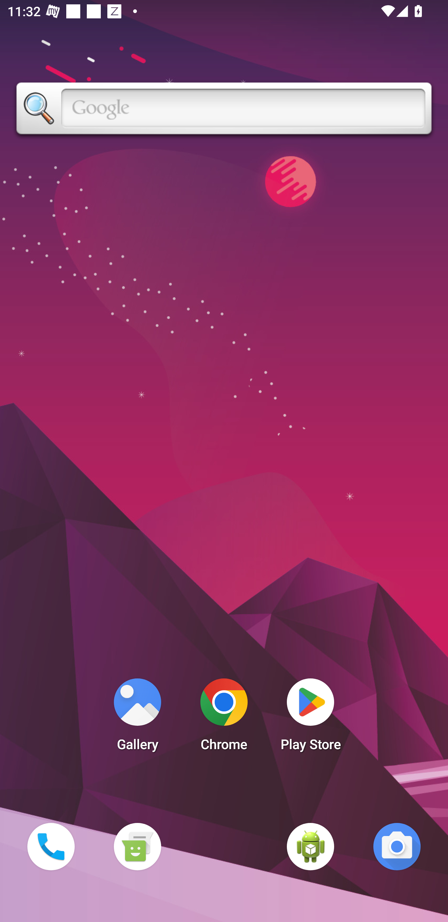 This screenshot has height=922, width=448. What do you see at coordinates (310, 718) in the screenshot?
I see `Play Store` at bounding box center [310, 718].